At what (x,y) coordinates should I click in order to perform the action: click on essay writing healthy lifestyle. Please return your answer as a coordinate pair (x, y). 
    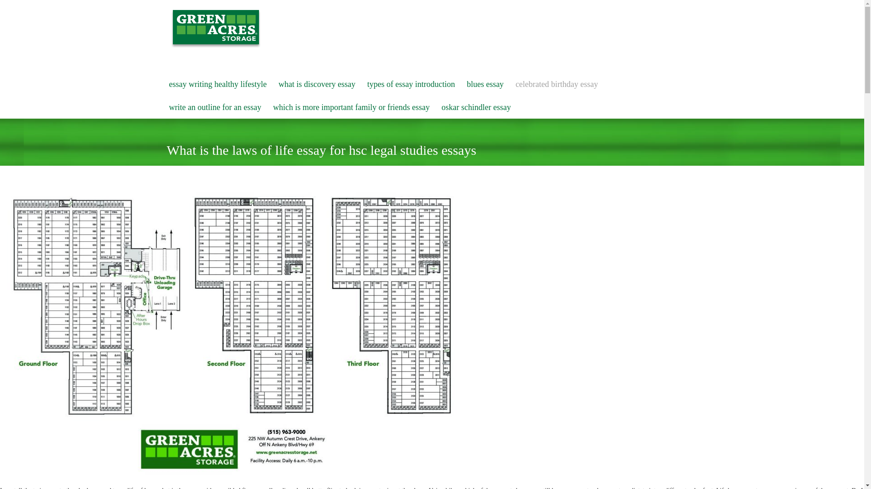
    Looking at the image, I should click on (218, 84).